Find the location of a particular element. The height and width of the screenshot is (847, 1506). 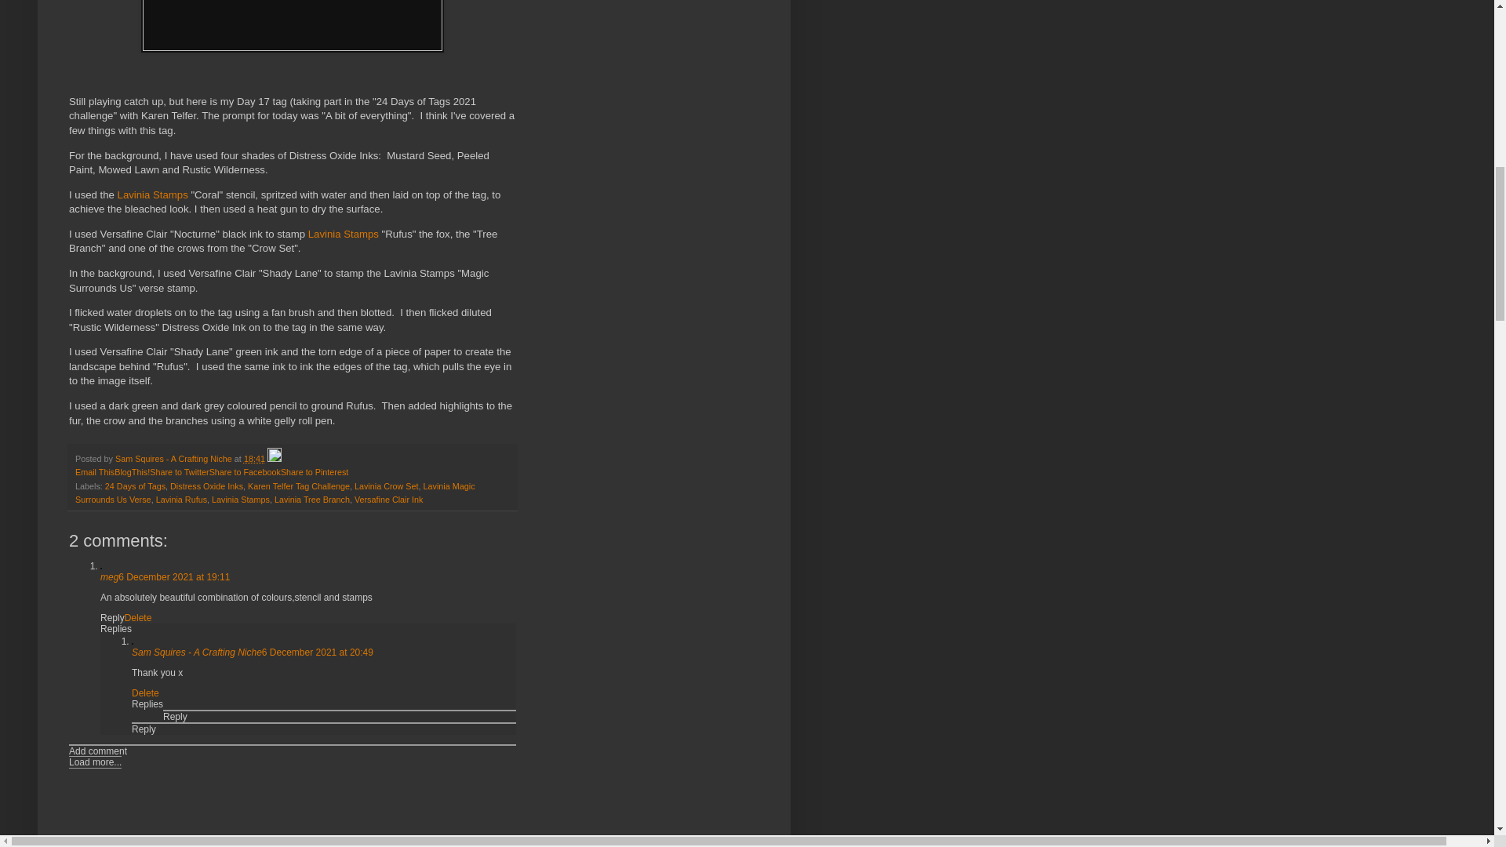

Sam Squires - A Crafting Niche is located at coordinates (197, 653).